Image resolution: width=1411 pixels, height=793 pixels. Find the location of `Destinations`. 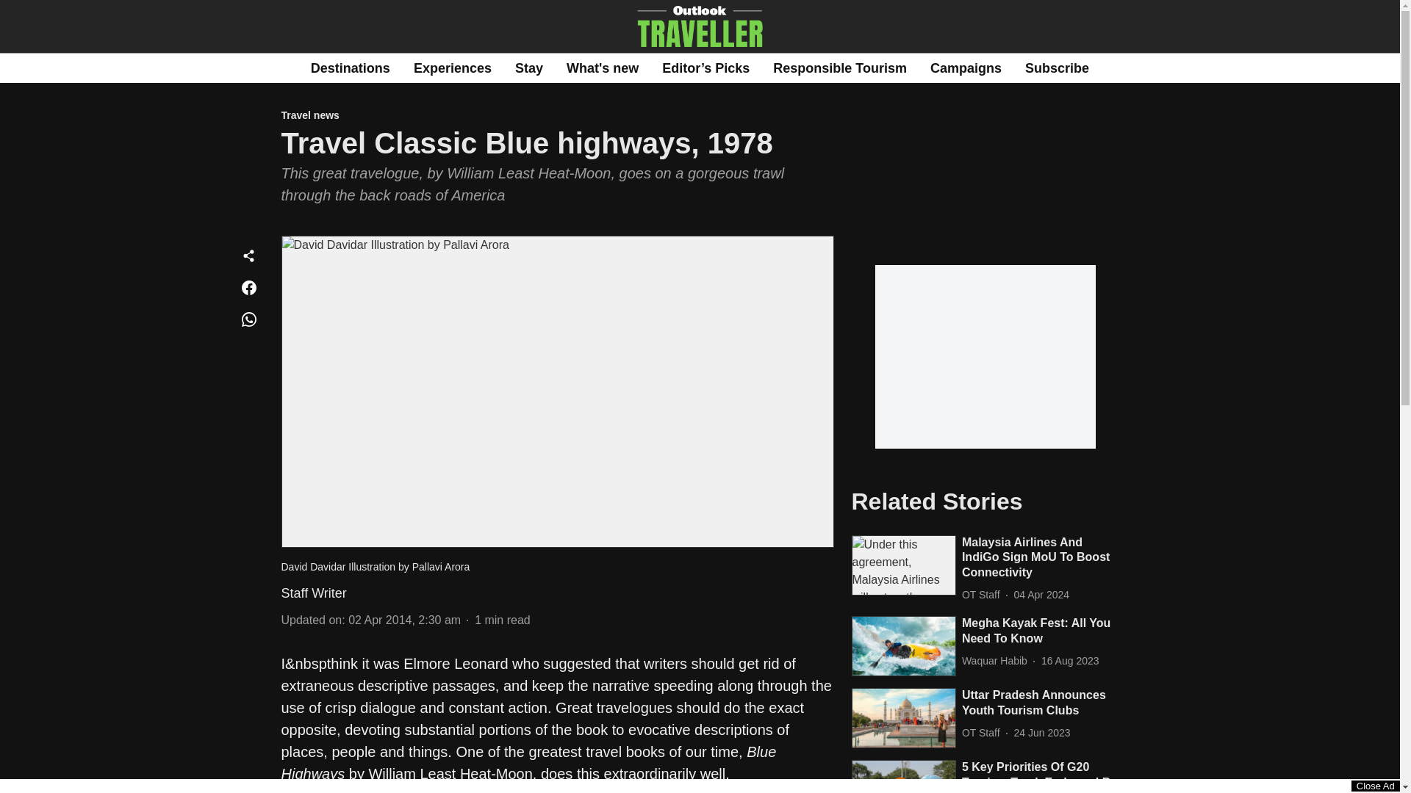

Destinations is located at coordinates (350, 68).